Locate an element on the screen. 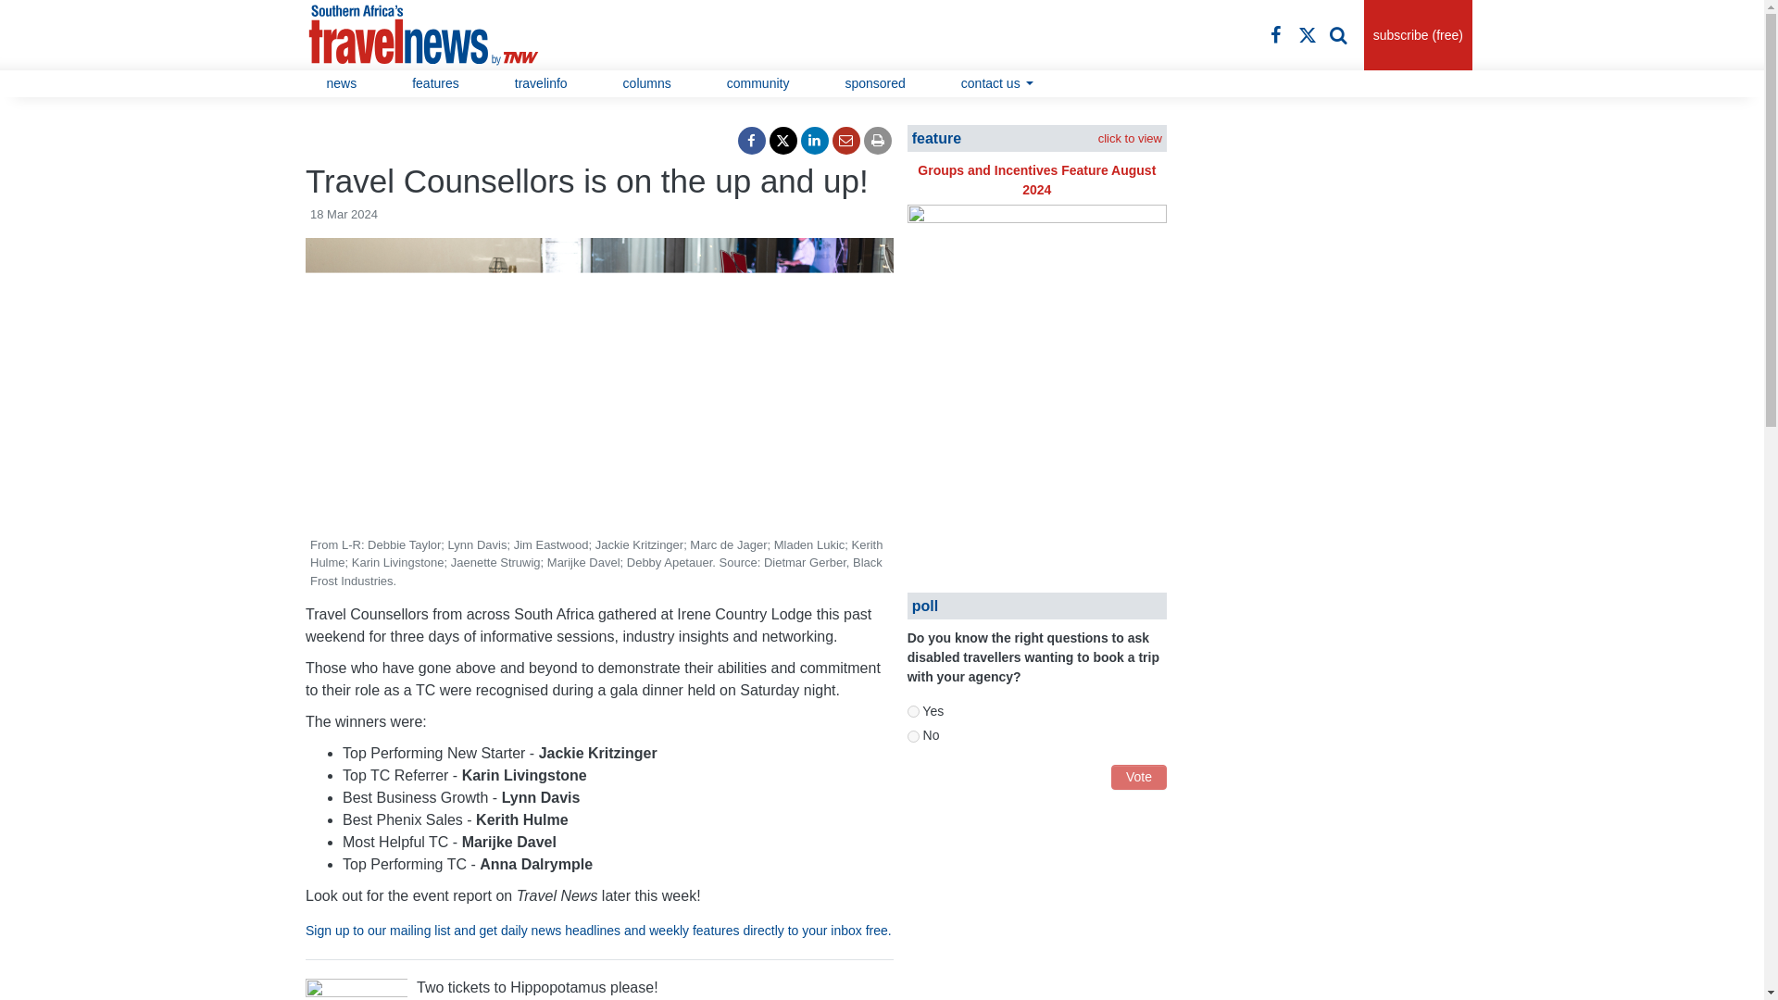  travelinfo is located at coordinates (541, 83).